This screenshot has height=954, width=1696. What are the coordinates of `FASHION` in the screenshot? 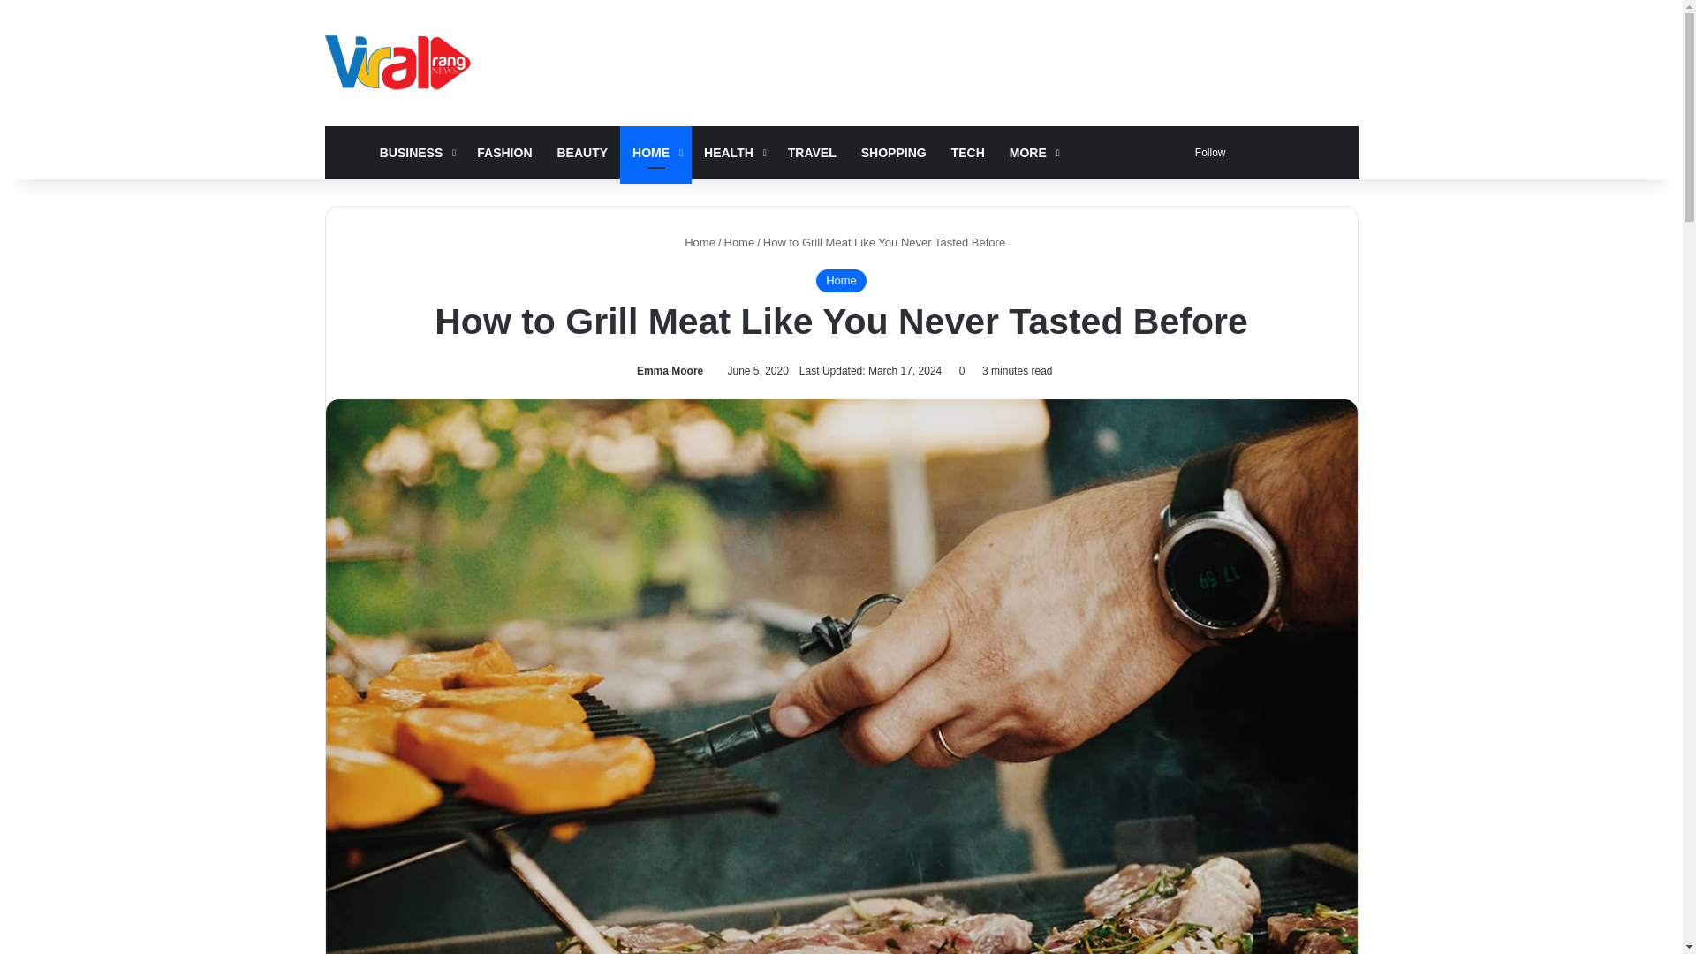 It's located at (504, 152).